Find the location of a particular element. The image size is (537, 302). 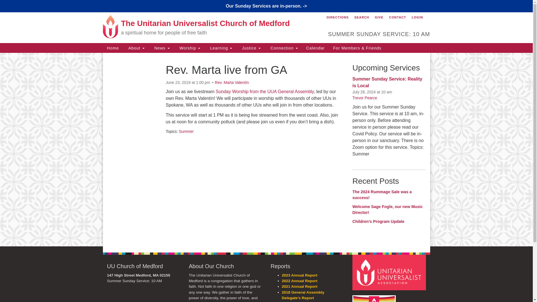

About is located at coordinates (136, 48).